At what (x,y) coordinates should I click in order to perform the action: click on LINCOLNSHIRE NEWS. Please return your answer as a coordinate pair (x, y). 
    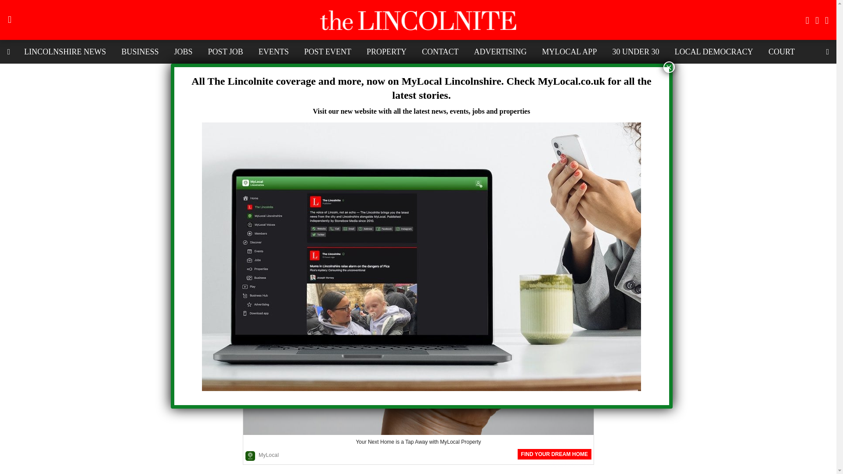
    Looking at the image, I should click on (65, 51).